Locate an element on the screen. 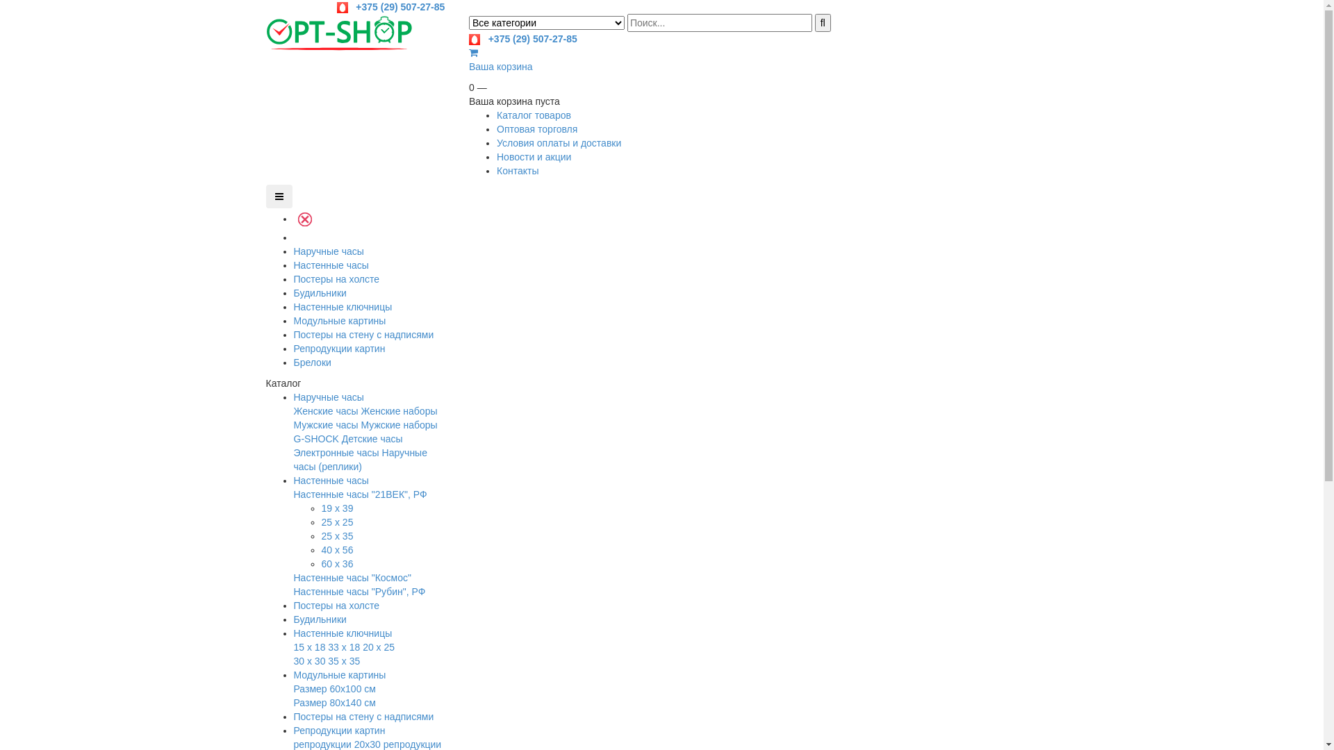 This screenshot has height=750, width=1334. 60 x 36 is located at coordinates (337, 564).